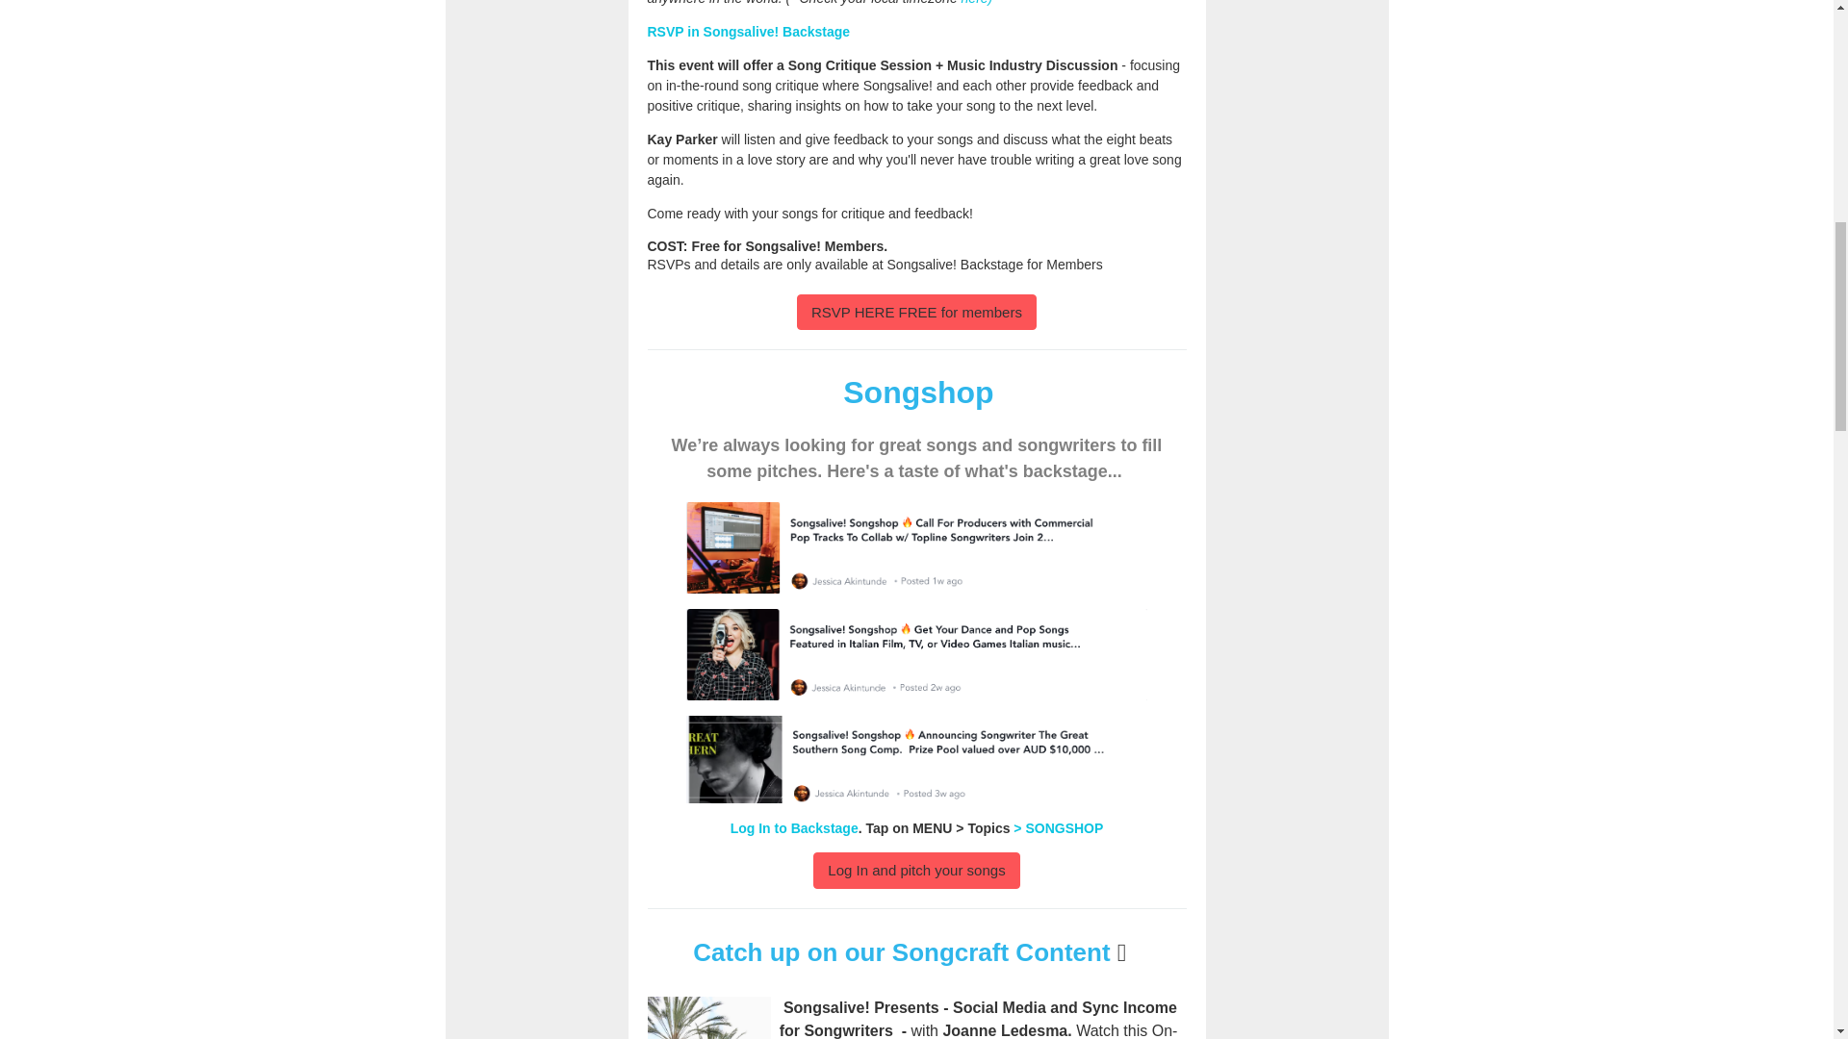 The height and width of the screenshot is (1039, 1848). What do you see at coordinates (916, 312) in the screenshot?
I see `RSVP HERE FREE for members` at bounding box center [916, 312].